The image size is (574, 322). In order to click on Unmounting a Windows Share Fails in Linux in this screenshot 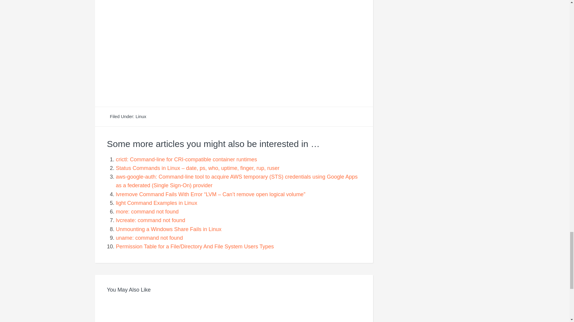, I will do `click(169, 229)`.